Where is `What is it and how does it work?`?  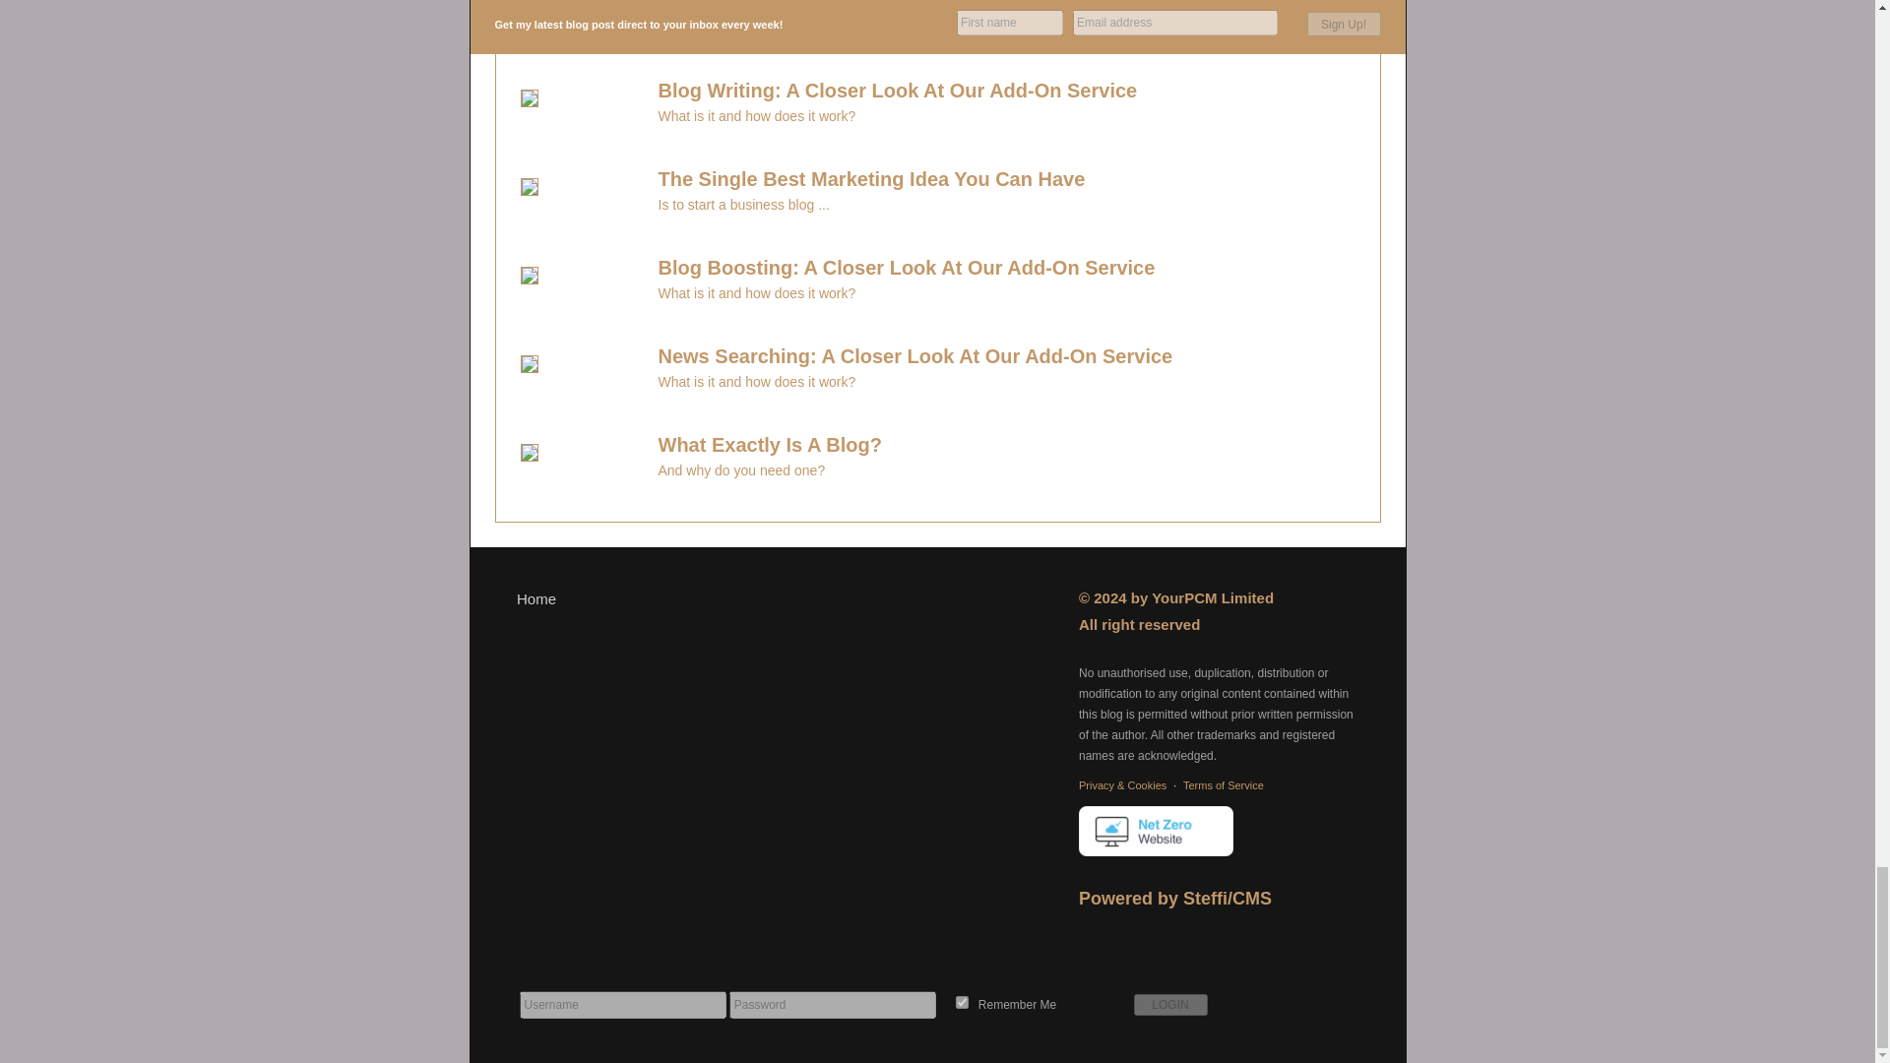 What is it and how does it work? is located at coordinates (736, 116).